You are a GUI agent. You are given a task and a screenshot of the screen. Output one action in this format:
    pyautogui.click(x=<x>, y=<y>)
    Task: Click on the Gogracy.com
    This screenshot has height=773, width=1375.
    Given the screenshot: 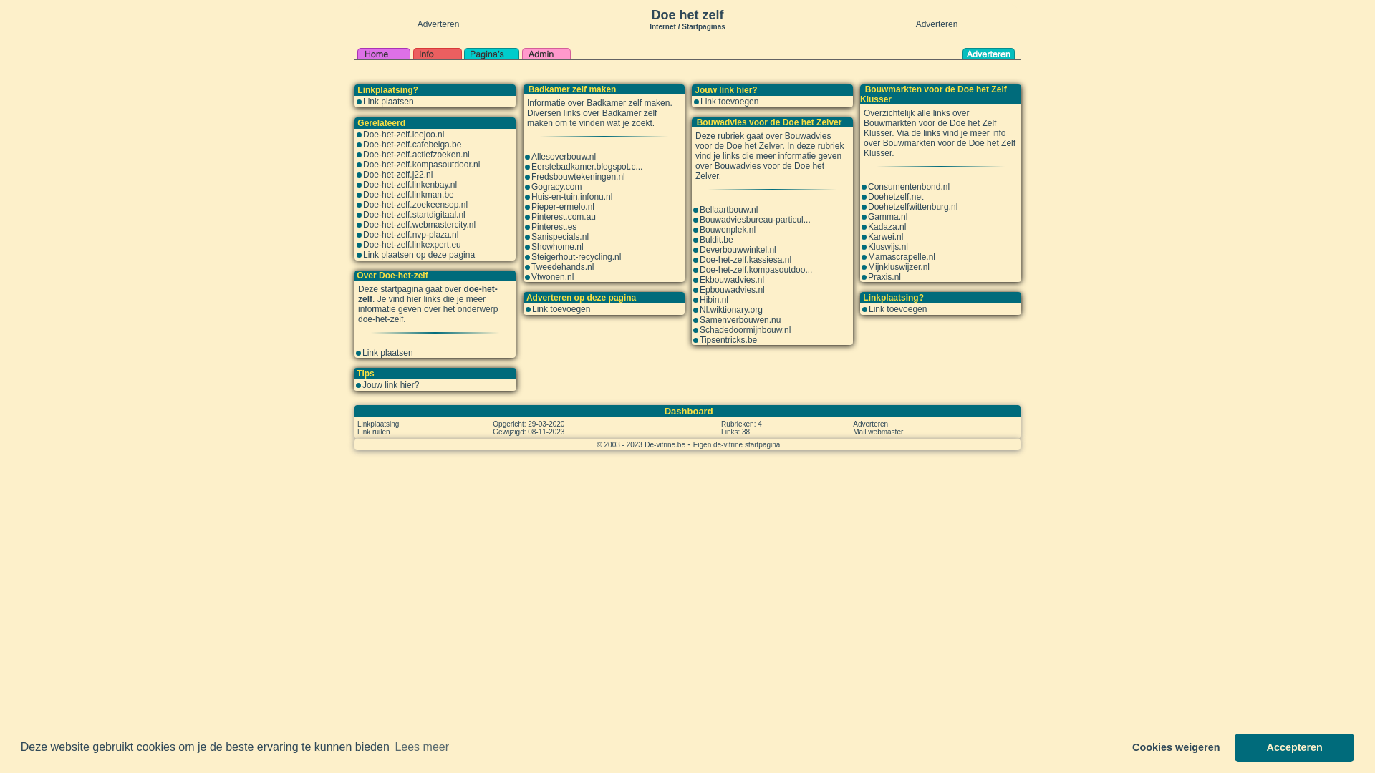 What is the action you would take?
    pyautogui.click(x=556, y=187)
    